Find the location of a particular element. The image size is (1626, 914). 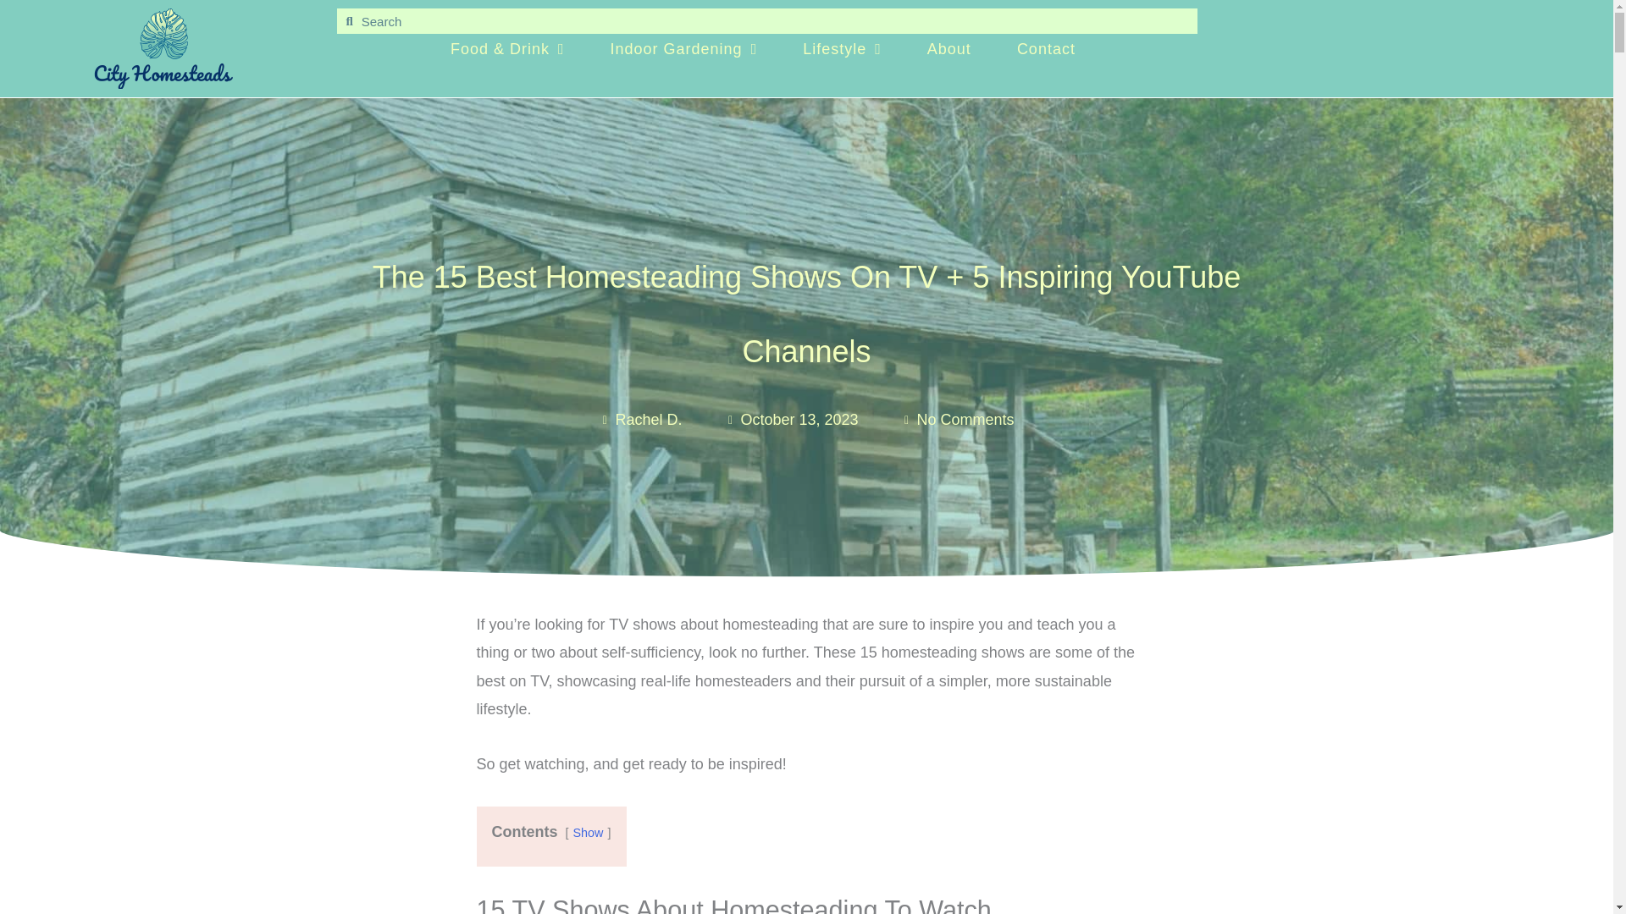

Lifestyle is located at coordinates (842, 48).